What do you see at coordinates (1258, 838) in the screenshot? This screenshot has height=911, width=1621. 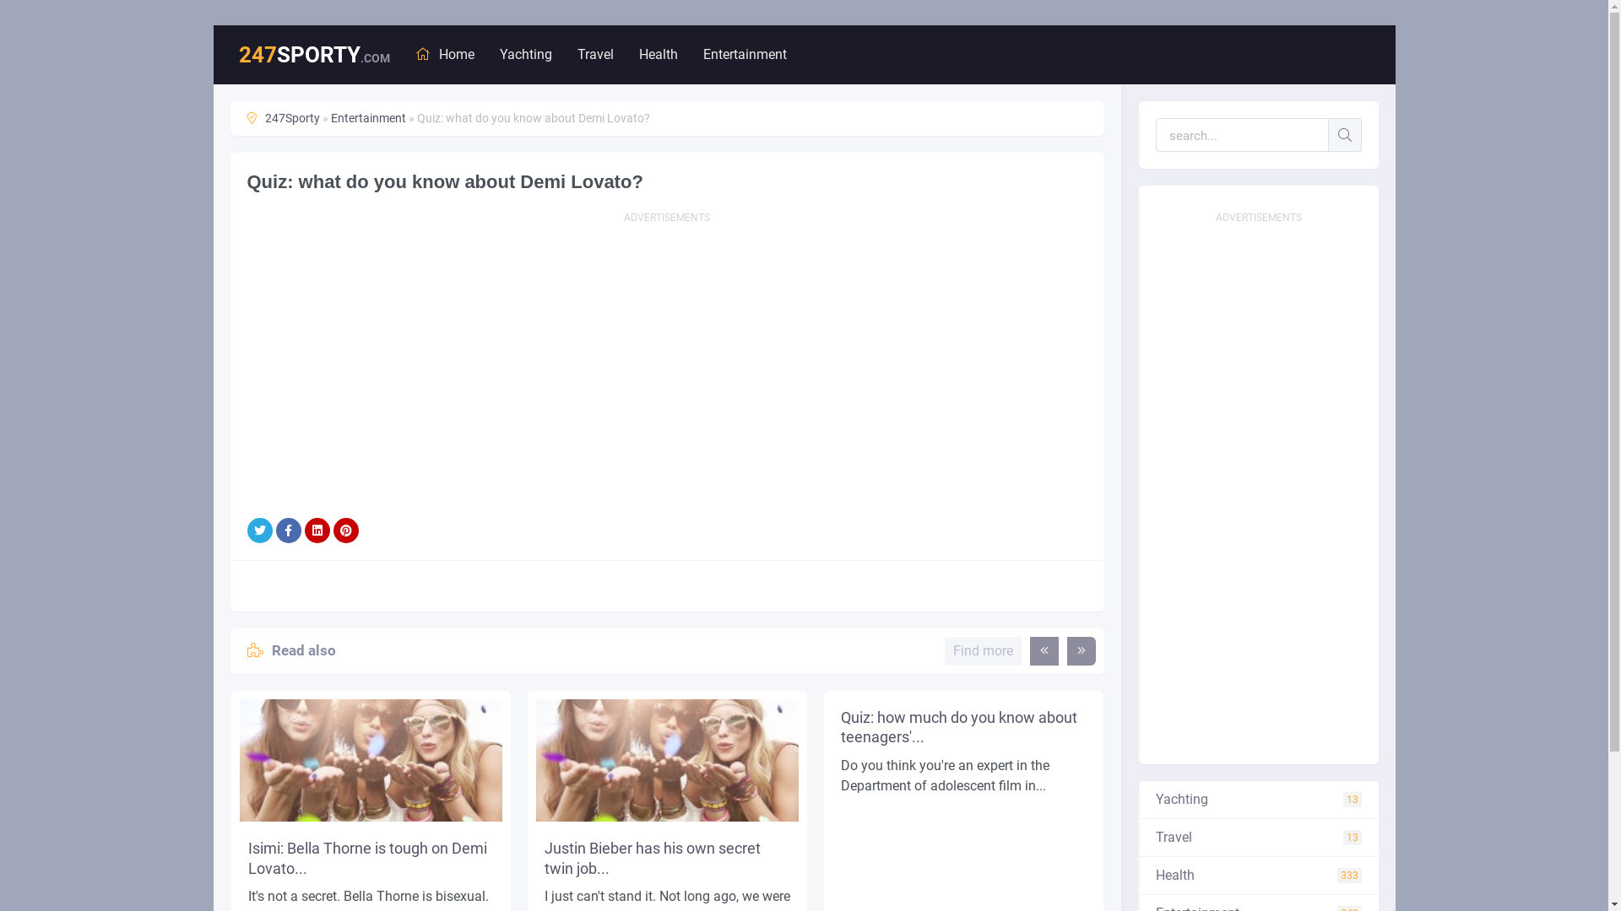 I see `Travel` at bounding box center [1258, 838].